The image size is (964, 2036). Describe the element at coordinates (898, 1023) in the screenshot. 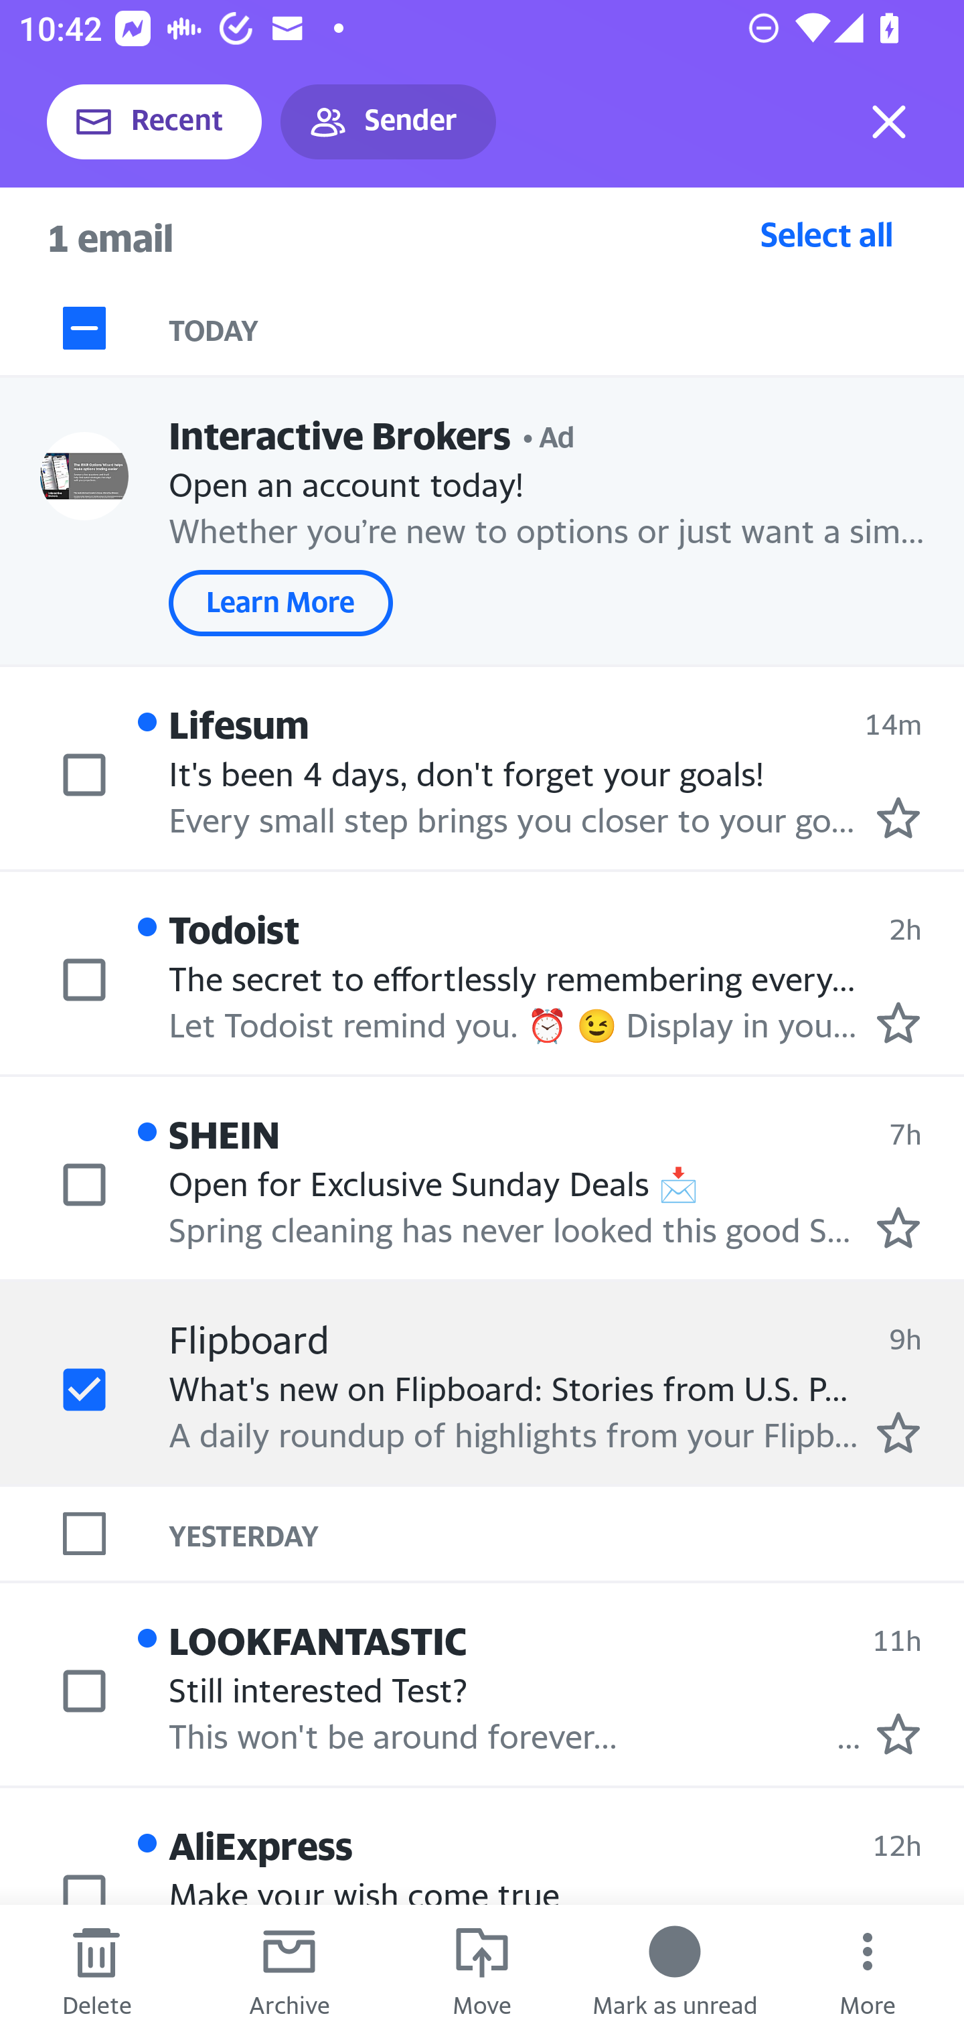

I see `Mark as starred.` at that location.